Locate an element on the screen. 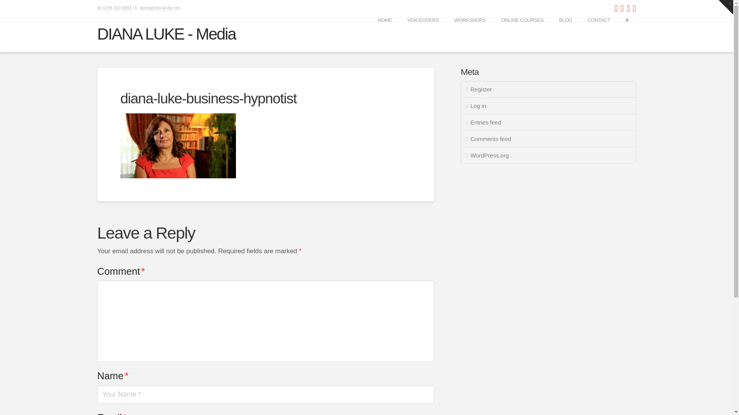 The height and width of the screenshot is (415, 739). Comments feed is located at coordinates (548, 139).